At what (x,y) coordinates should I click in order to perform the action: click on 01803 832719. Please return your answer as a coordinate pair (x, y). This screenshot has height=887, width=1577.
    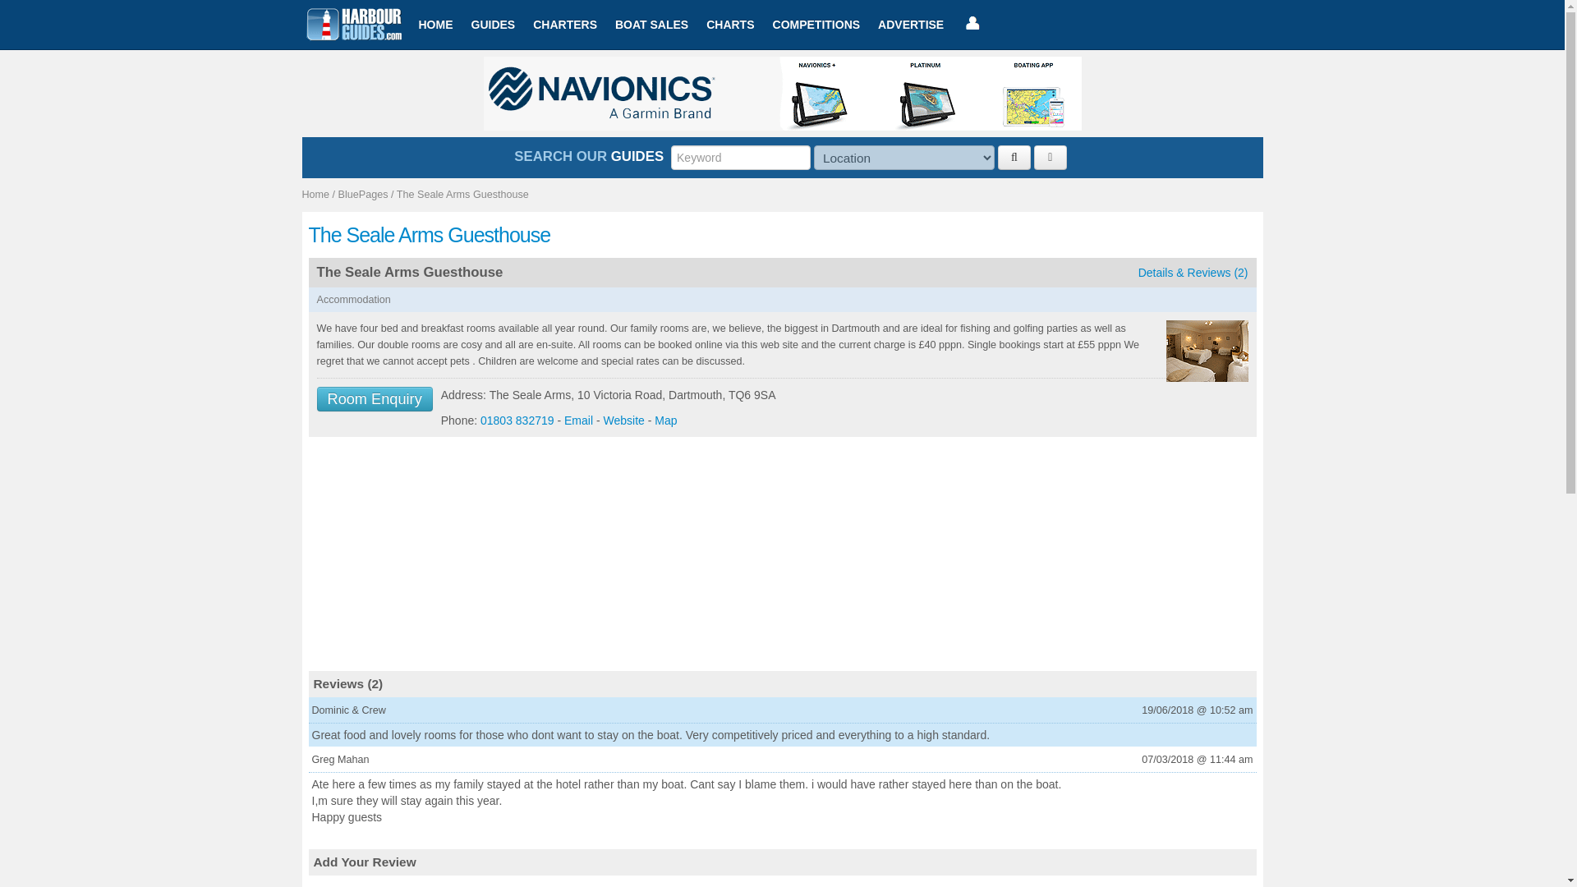
    Looking at the image, I should click on (517, 421).